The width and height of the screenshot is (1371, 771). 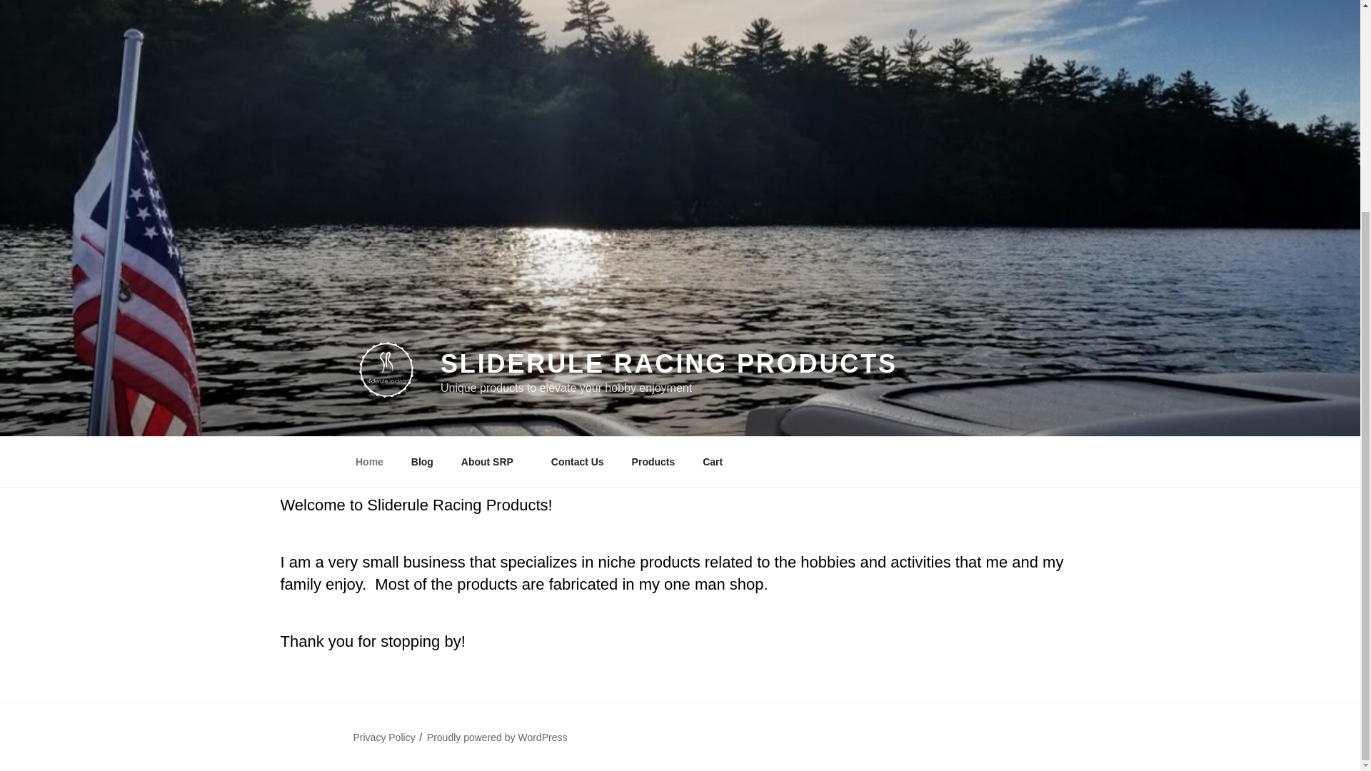 I want to click on SLIDERULE RACING PRODUCTS, so click(x=668, y=364).